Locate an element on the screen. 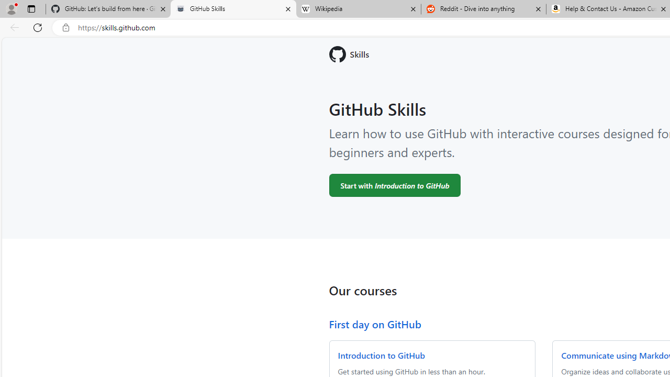 The width and height of the screenshot is (670, 377). Introduction to GitHub is located at coordinates (381, 355).